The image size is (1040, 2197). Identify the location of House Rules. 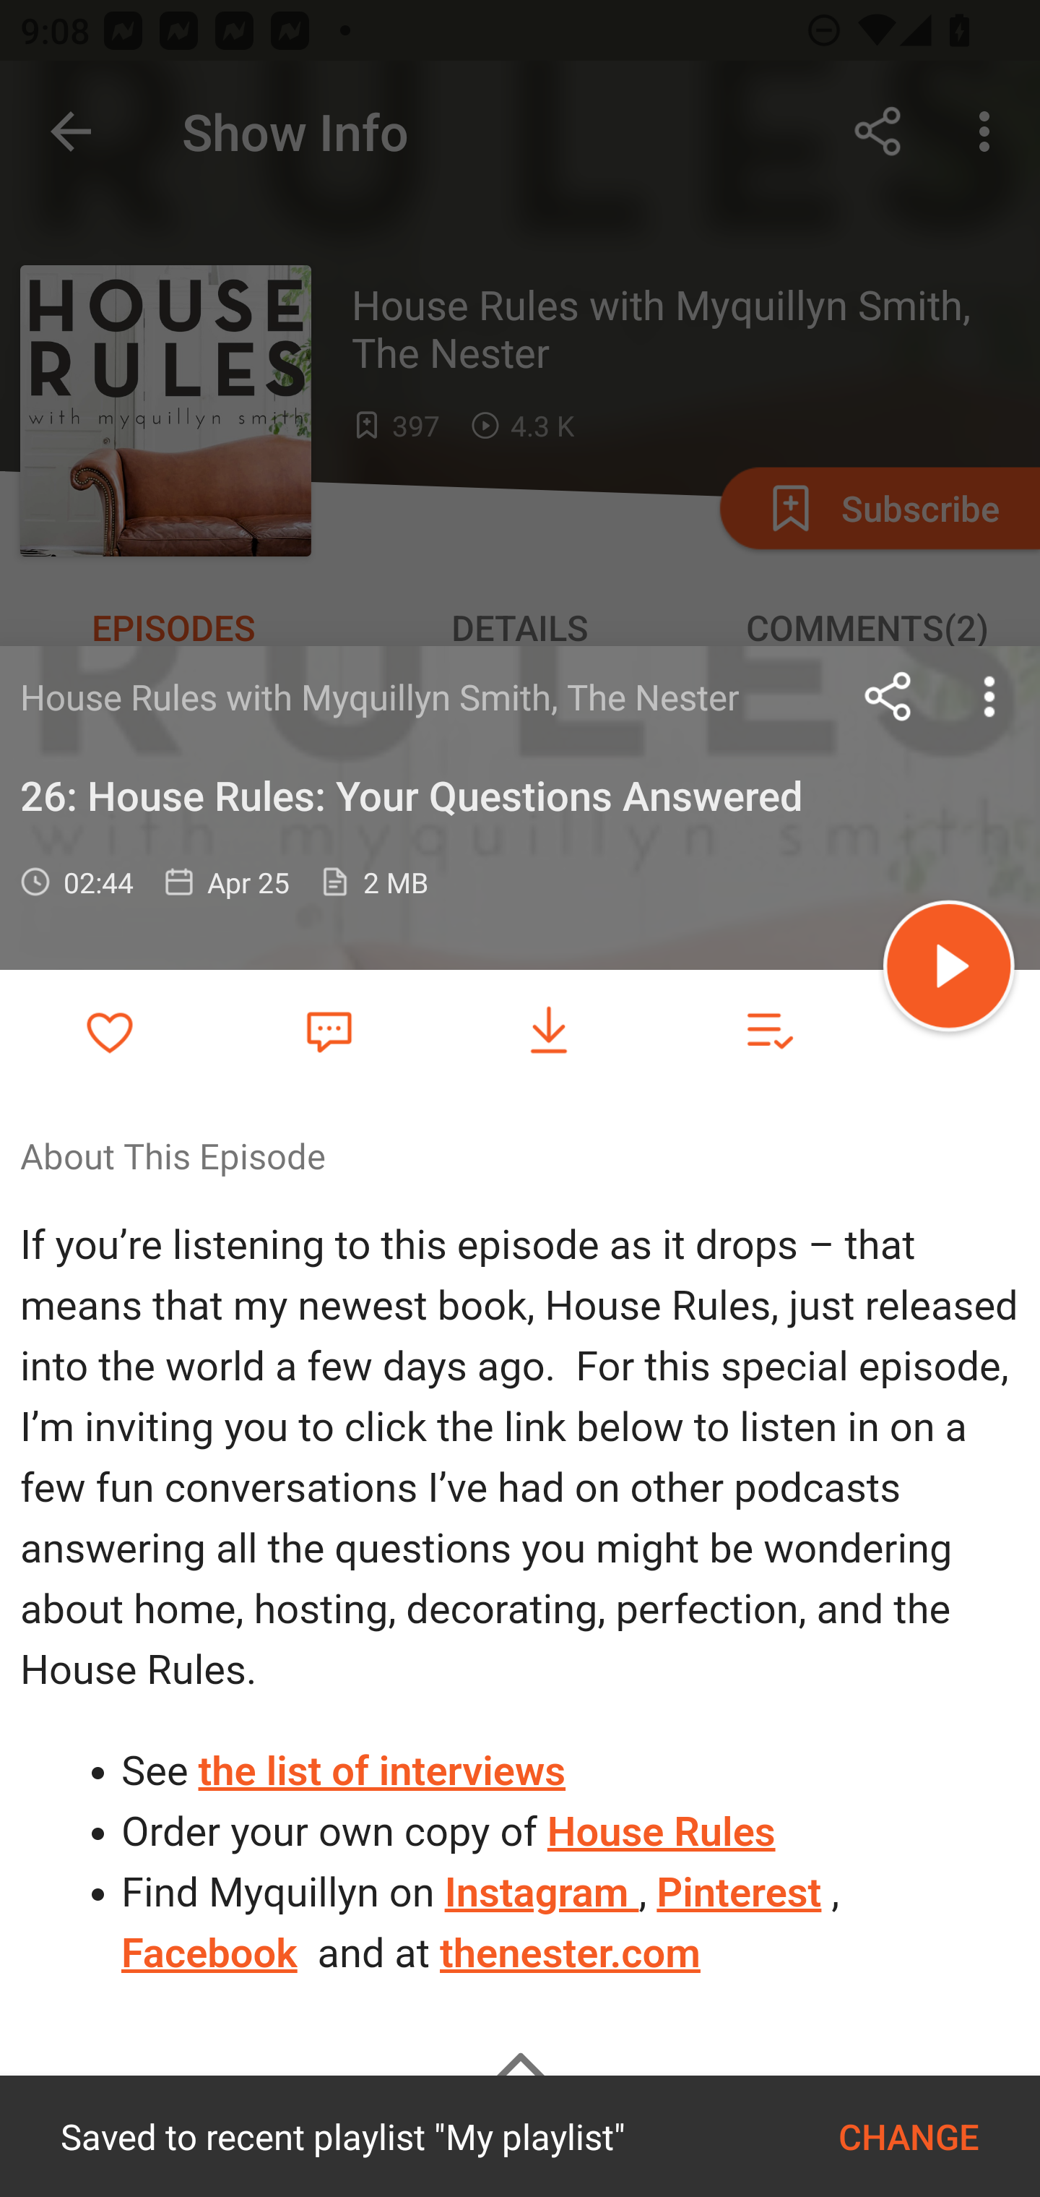
(661, 1831).